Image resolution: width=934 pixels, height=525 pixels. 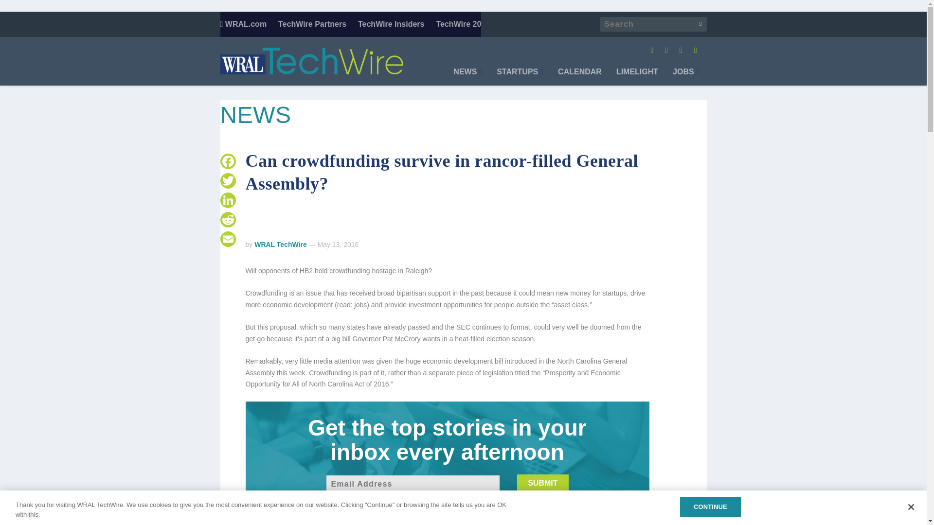 I want to click on WRAL.com, so click(x=243, y=24).